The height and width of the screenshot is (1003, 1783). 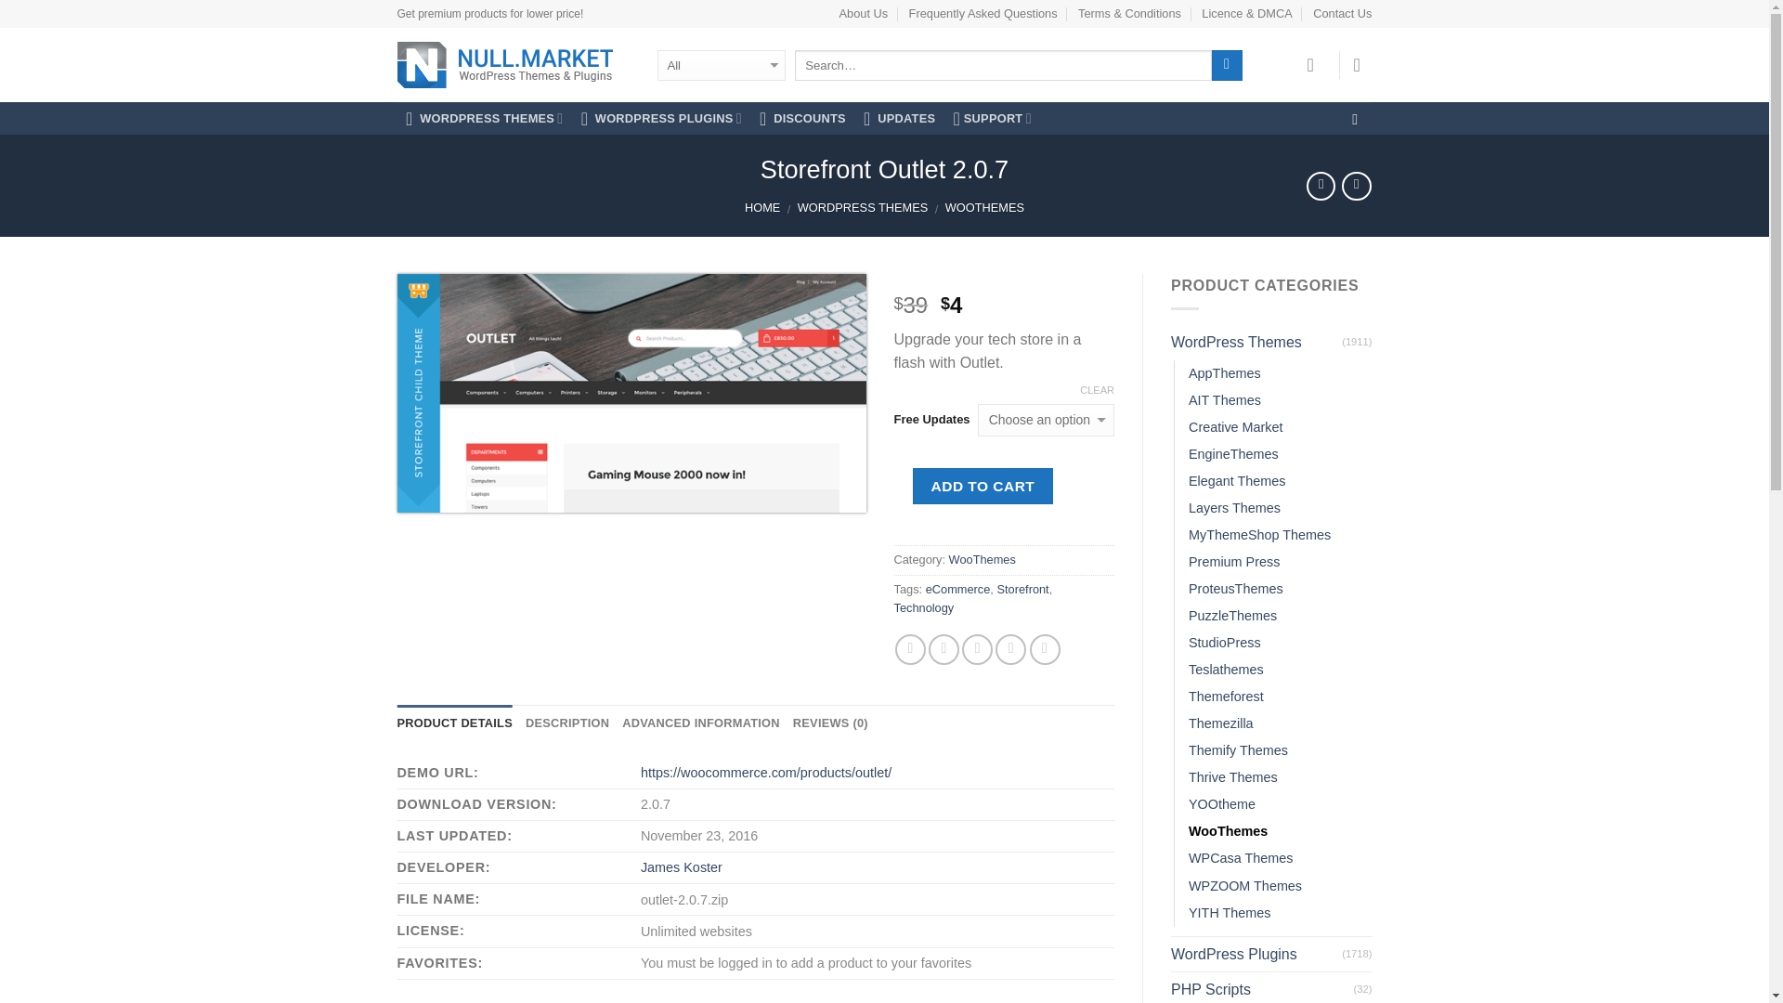 I want to click on Frequently Asked Questions, so click(x=983, y=14).